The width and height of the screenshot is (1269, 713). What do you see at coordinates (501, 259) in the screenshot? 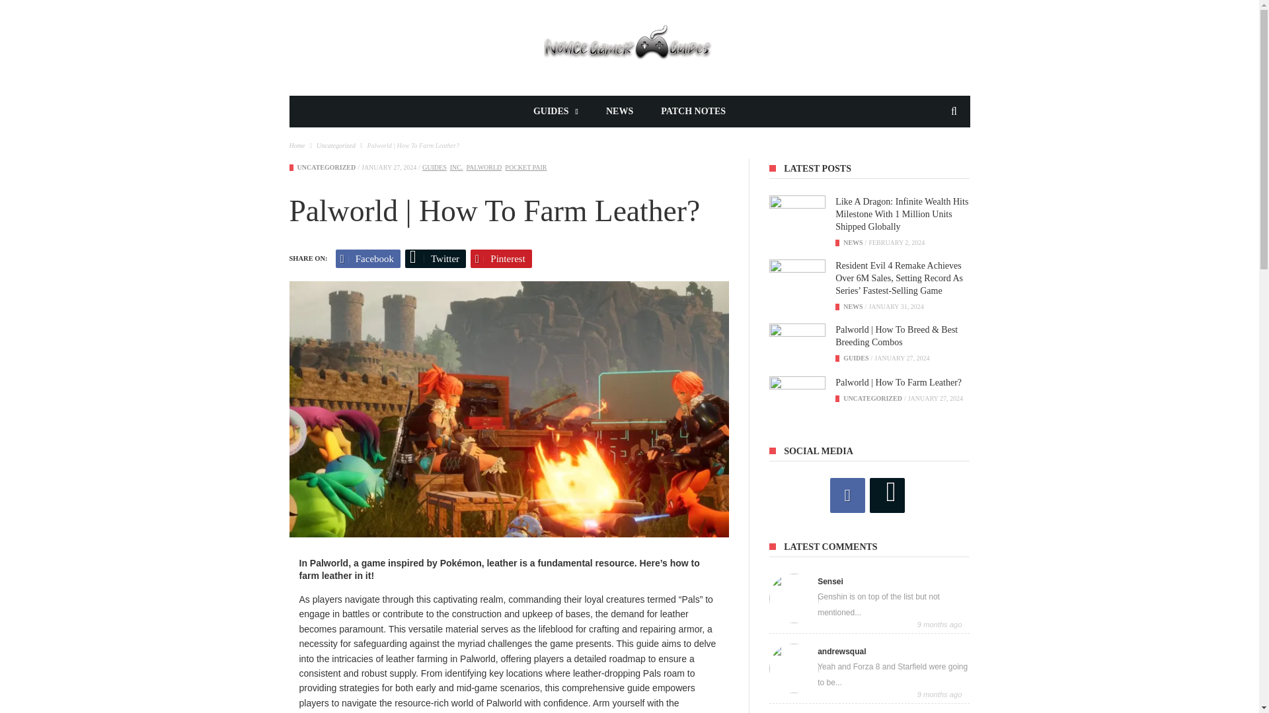
I see `Pinterest` at bounding box center [501, 259].